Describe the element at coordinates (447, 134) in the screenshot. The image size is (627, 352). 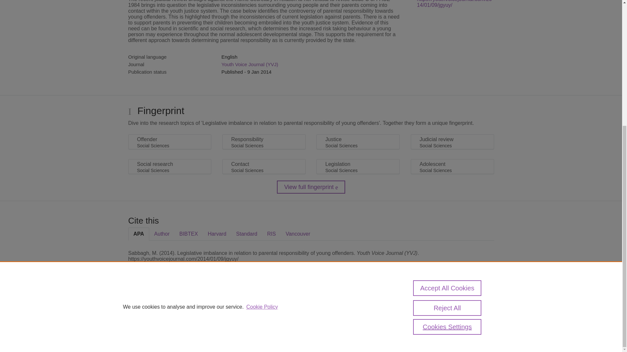
I see `Cookies Settings` at that location.